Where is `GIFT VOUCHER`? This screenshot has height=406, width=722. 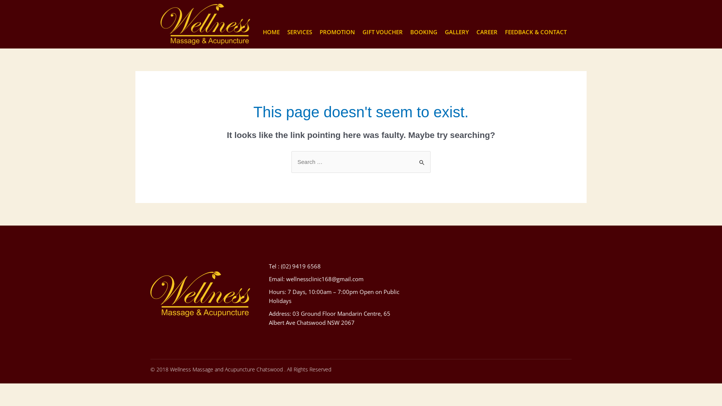
GIFT VOUCHER is located at coordinates (383, 32).